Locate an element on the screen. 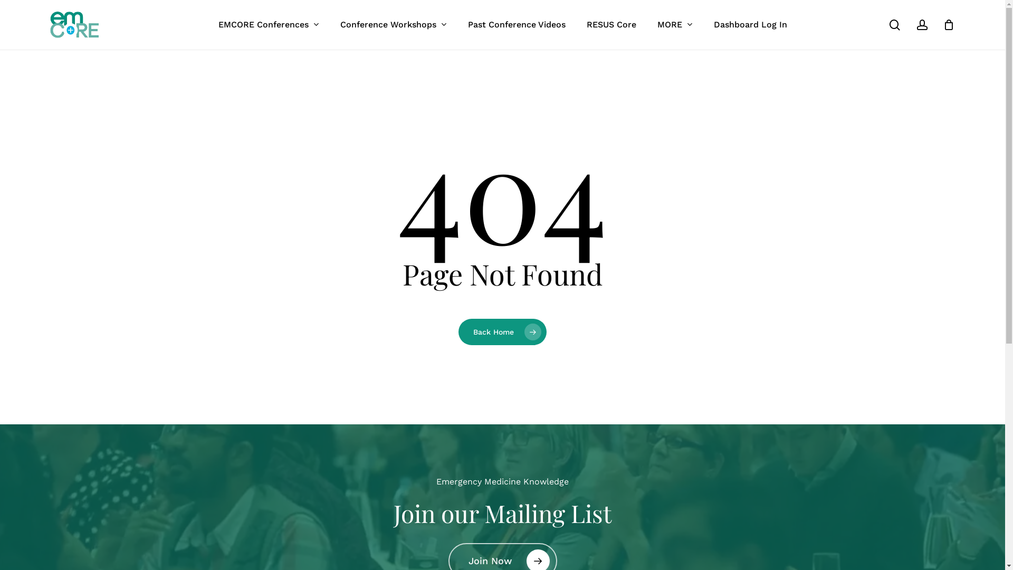 This screenshot has width=1013, height=570. RESUS Core is located at coordinates (611, 24).